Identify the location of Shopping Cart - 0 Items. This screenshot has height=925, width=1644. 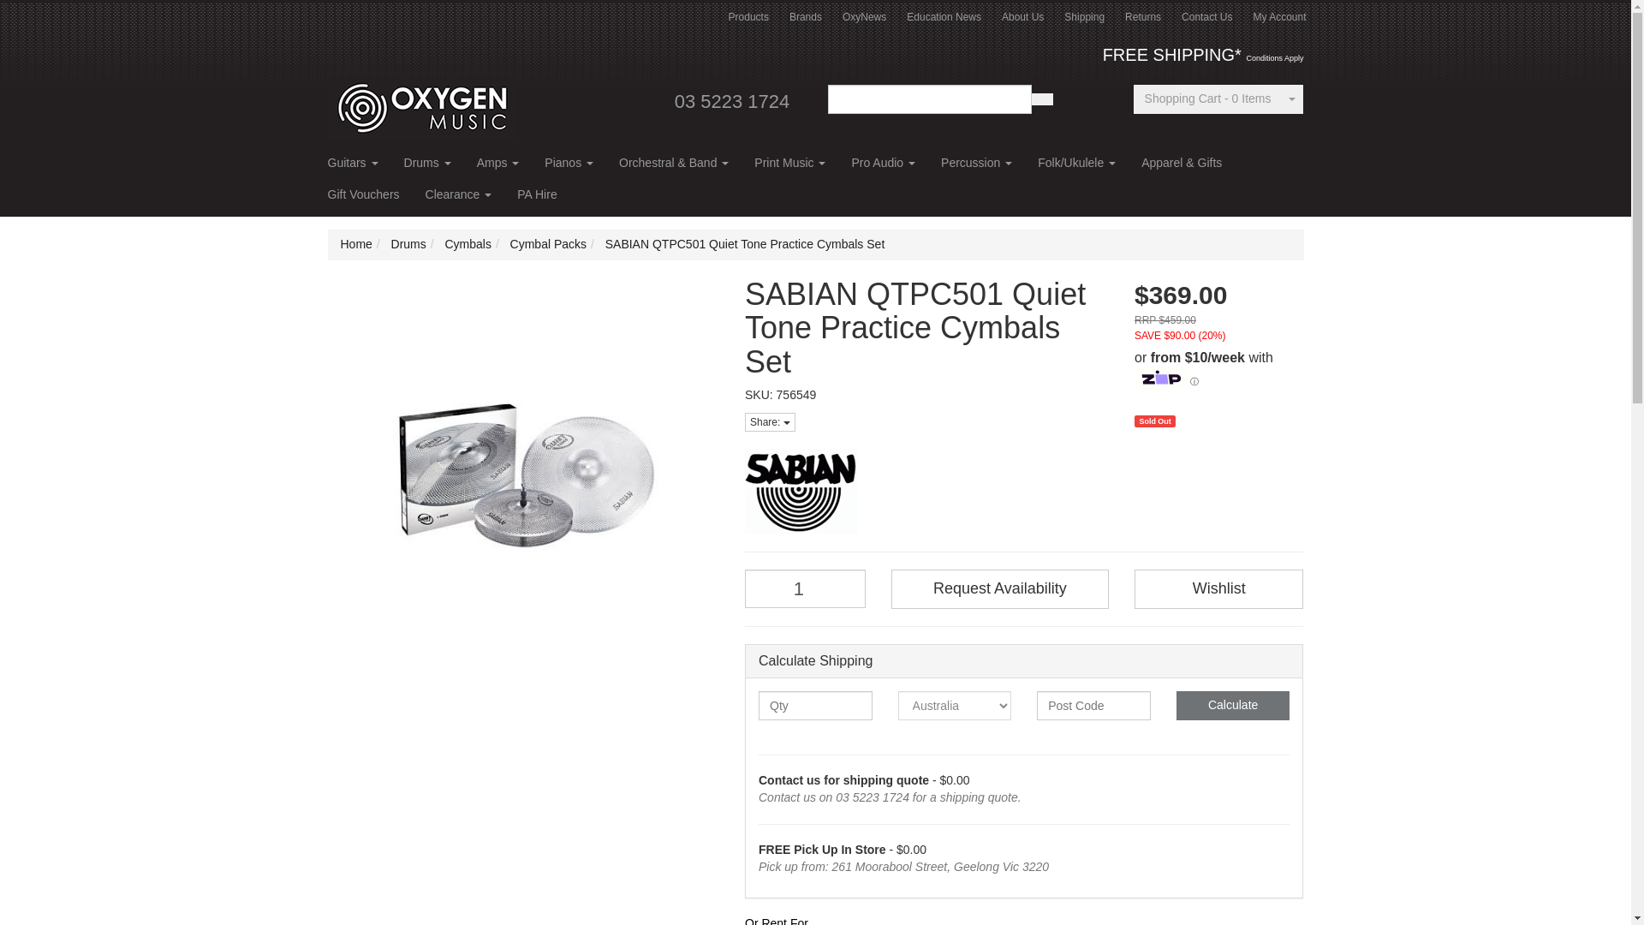
(1207, 99).